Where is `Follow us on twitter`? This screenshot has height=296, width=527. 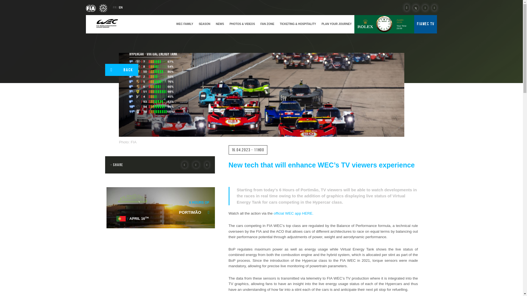 Follow us on twitter is located at coordinates (414, 8).